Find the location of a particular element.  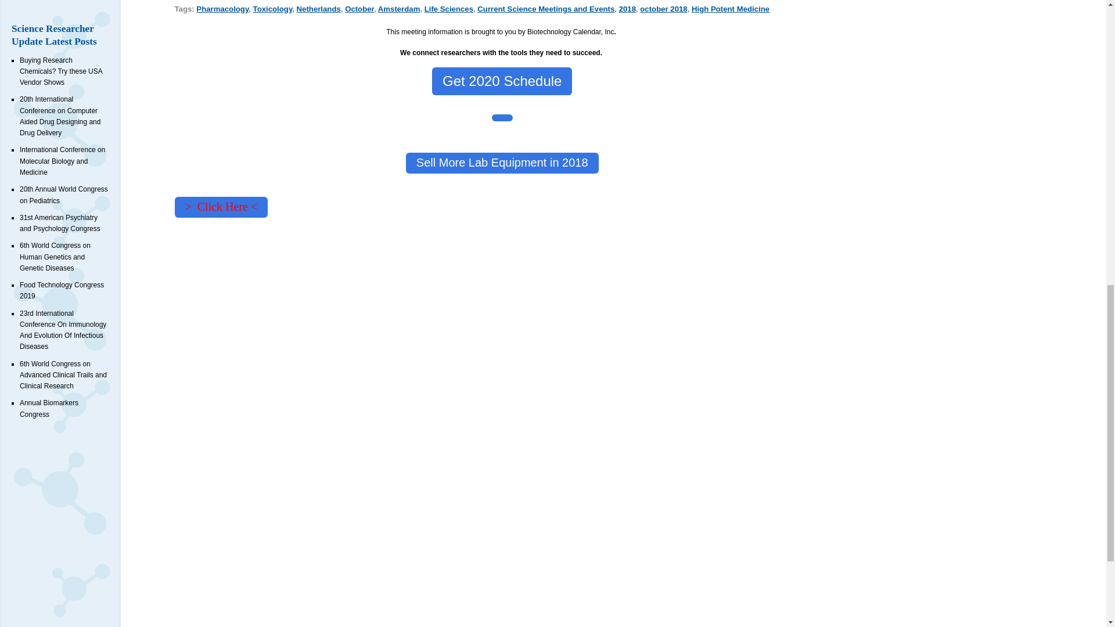

Life Sciences is located at coordinates (448, 8).